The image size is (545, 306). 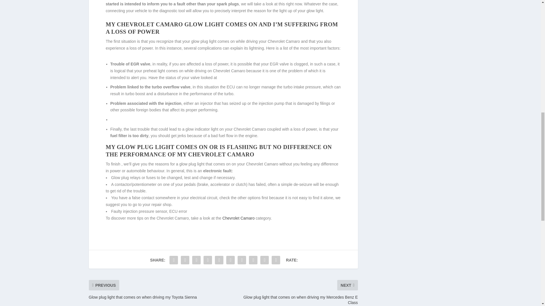 I want to click on Chevrolet Camaro, so click(x=238, y=218).